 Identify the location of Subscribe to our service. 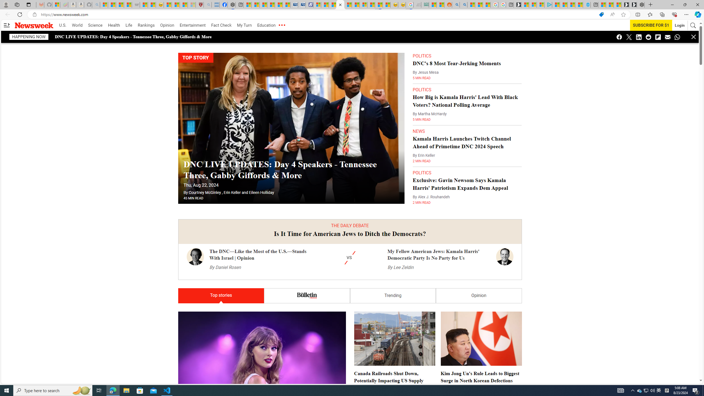
(651, 25).